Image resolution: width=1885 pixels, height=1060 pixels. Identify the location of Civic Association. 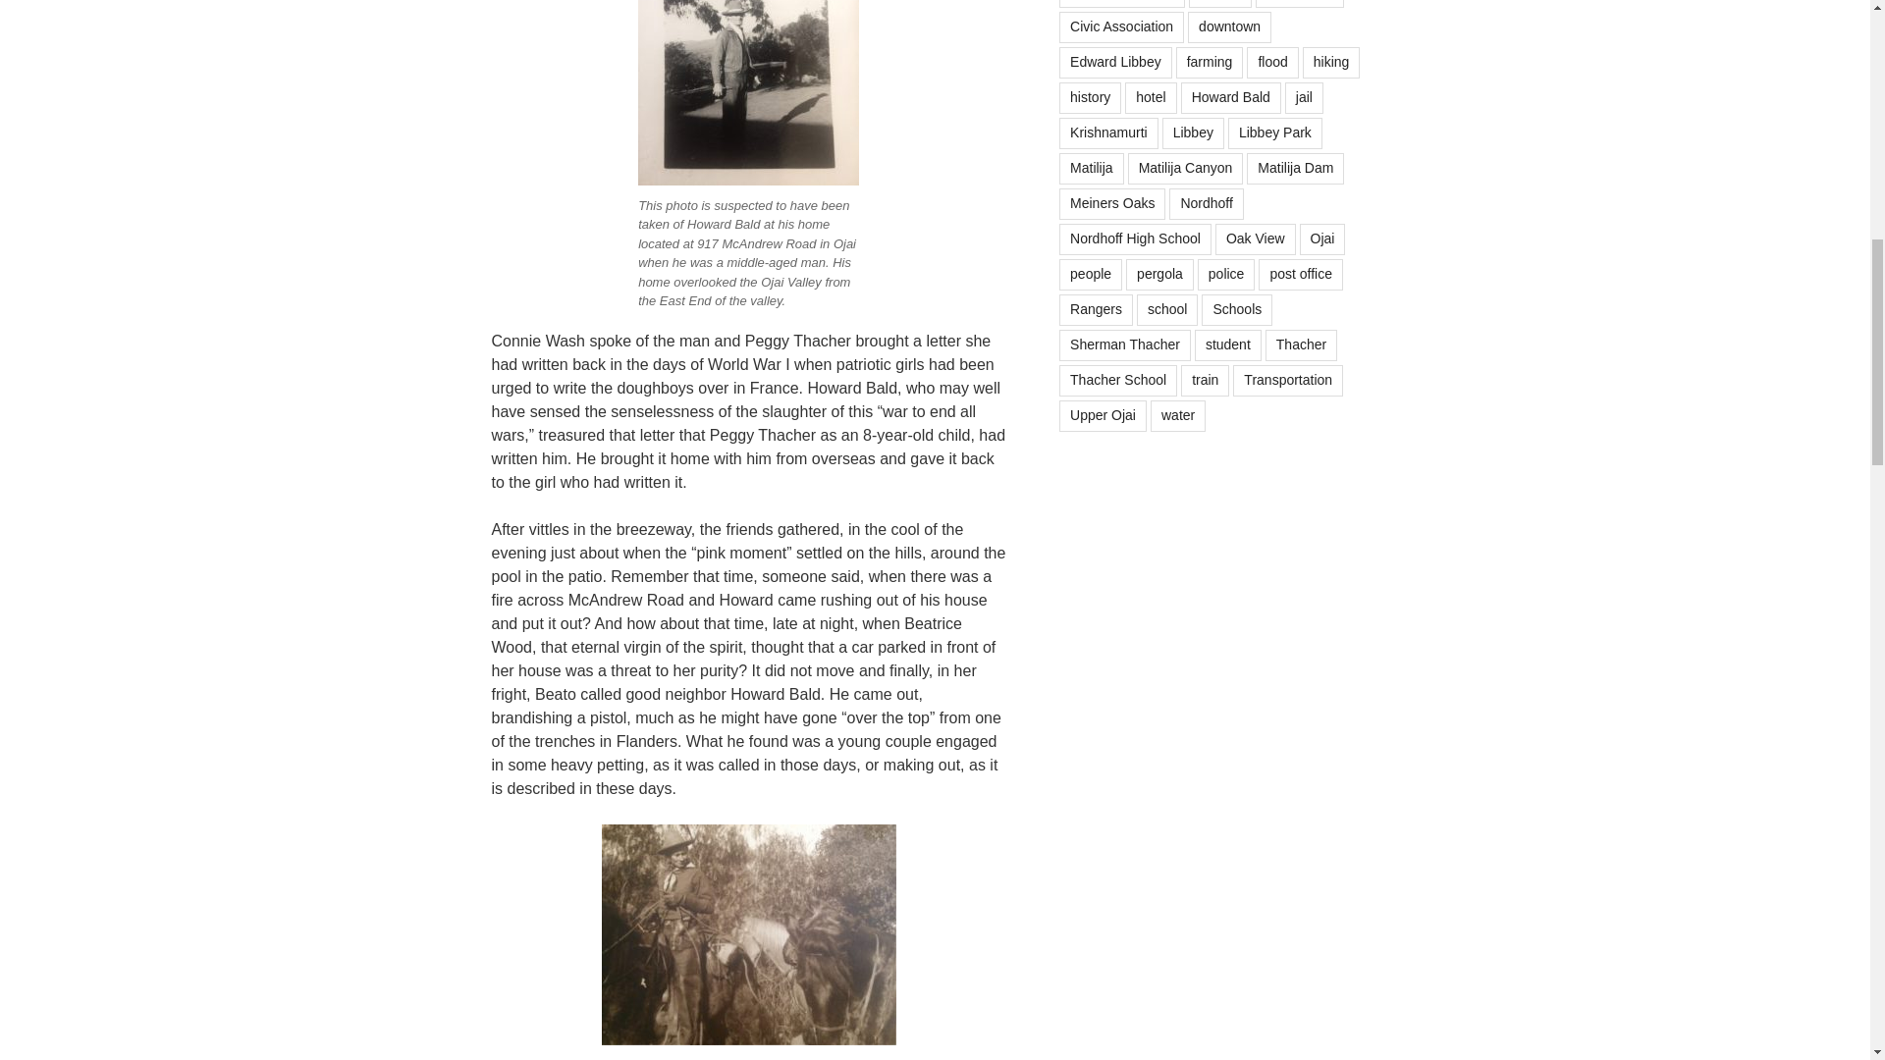
(1121, 27).